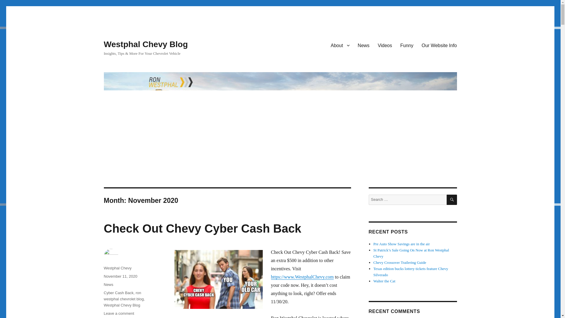 Image resolution: width=565 pixels, height=318 pixels. Describe the element at coordinates (363, 45) in the screenshot. I see `November 11, 2020` at that location.